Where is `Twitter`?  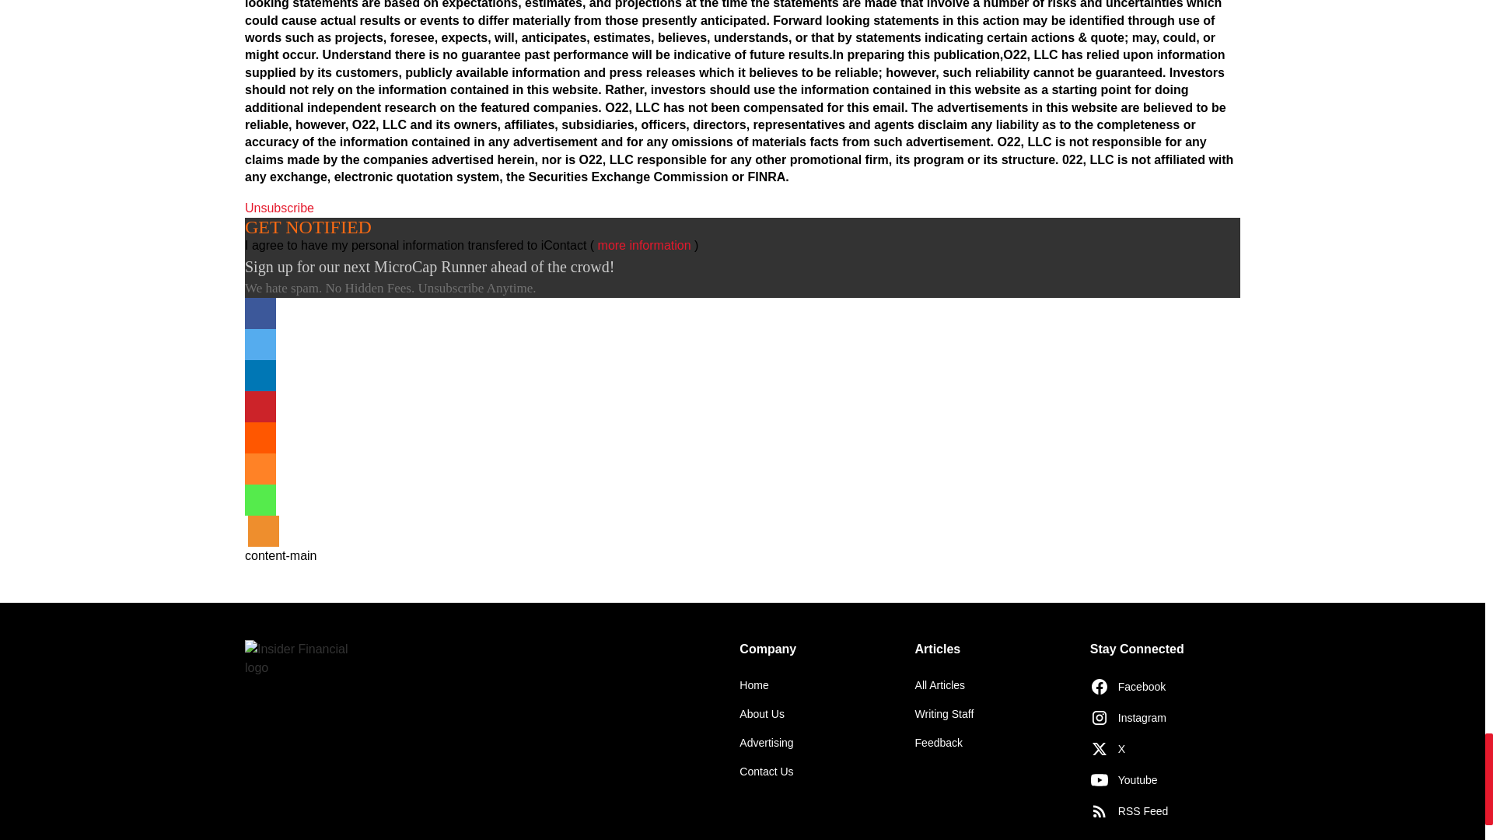 Twitter is located at coordinates (260, 345).